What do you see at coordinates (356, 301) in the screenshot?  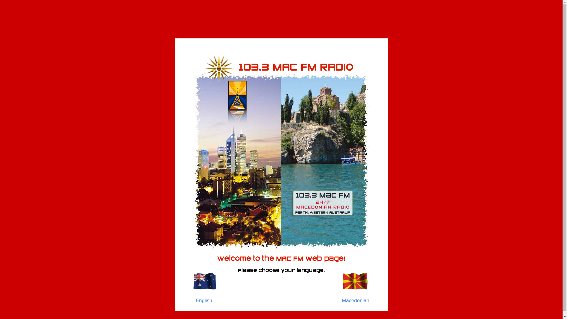 I see `Macedonian` at bounding box center [356, 301].